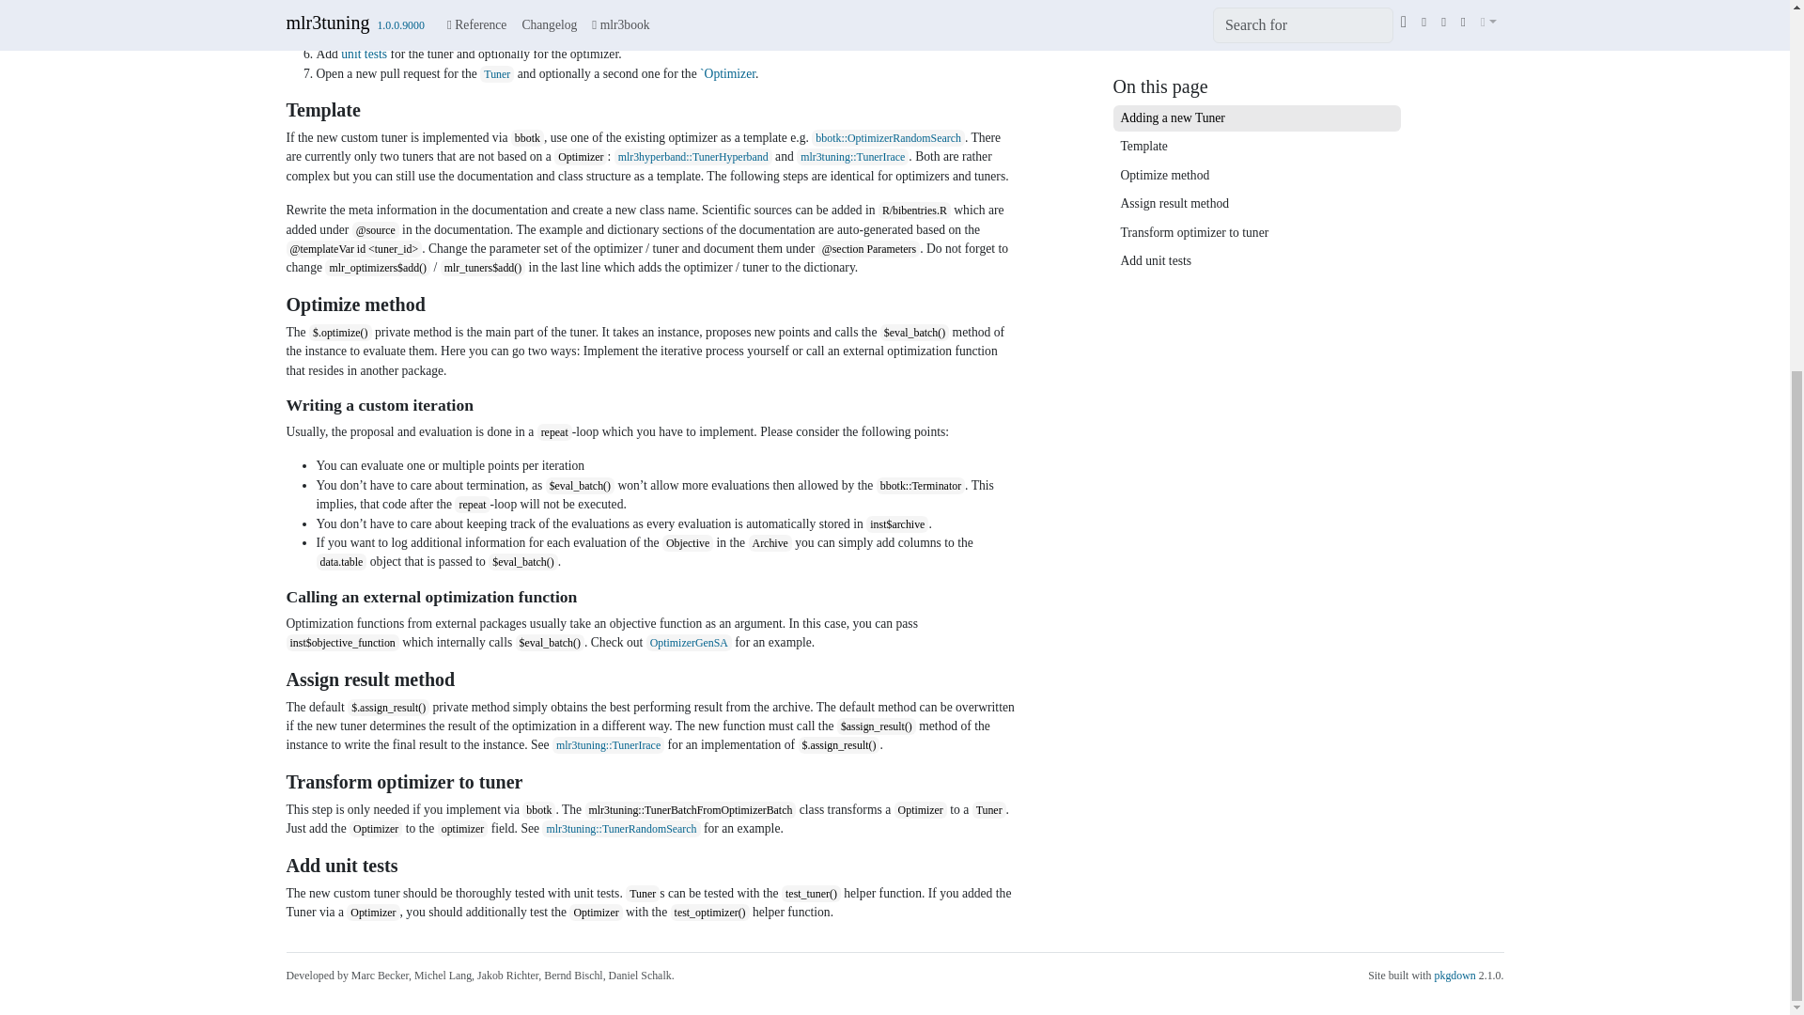 Image resolution: width=1804 pixels, height=1015 pixels. Describe the element at coordinates (689, 643) in the screenshot. I see `OptimizerGenSA` at that location.